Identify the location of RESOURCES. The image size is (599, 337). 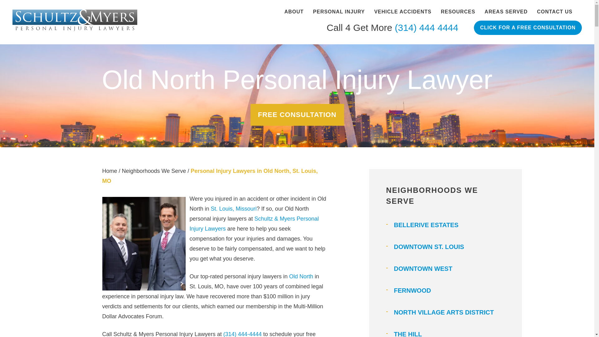
(458, 12).